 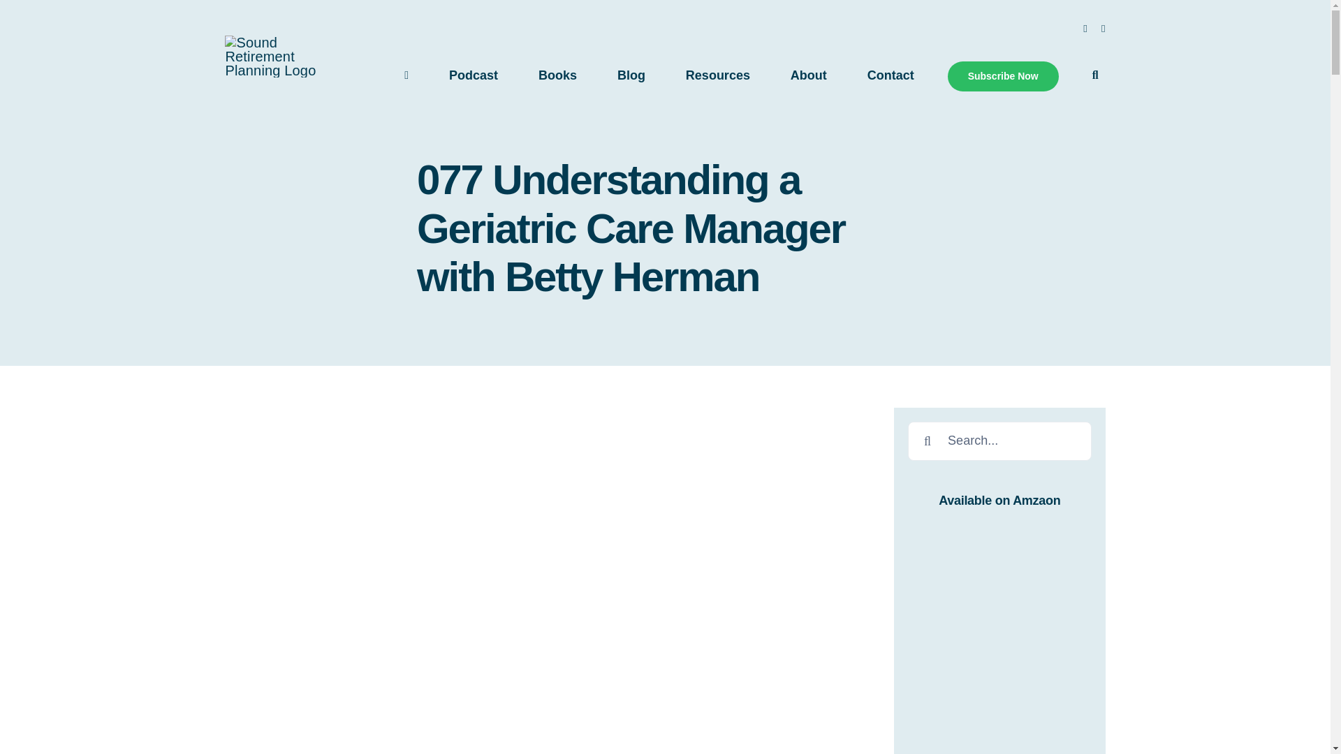 I want to click on About, so click(x=809, y=75).